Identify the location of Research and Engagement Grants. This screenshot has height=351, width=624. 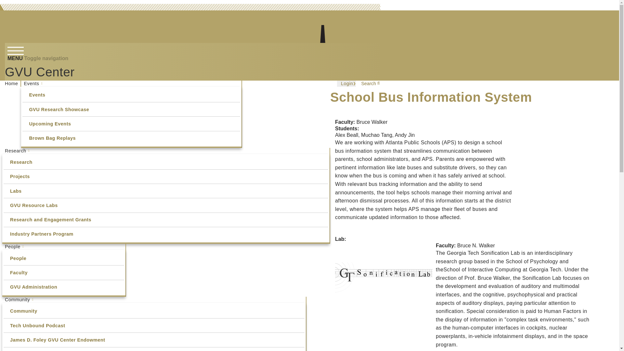
(166, 220).